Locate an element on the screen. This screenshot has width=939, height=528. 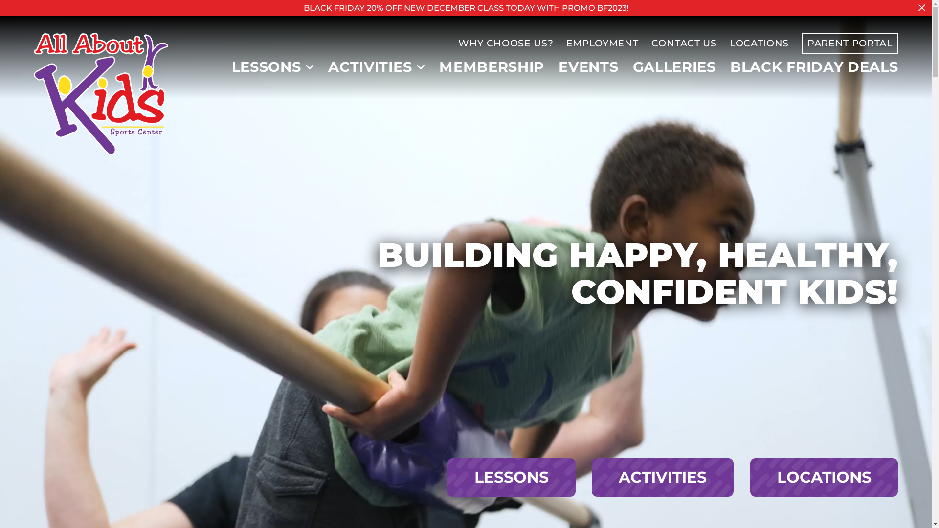
ACTIVITIES is located at coordinates (370, 67).